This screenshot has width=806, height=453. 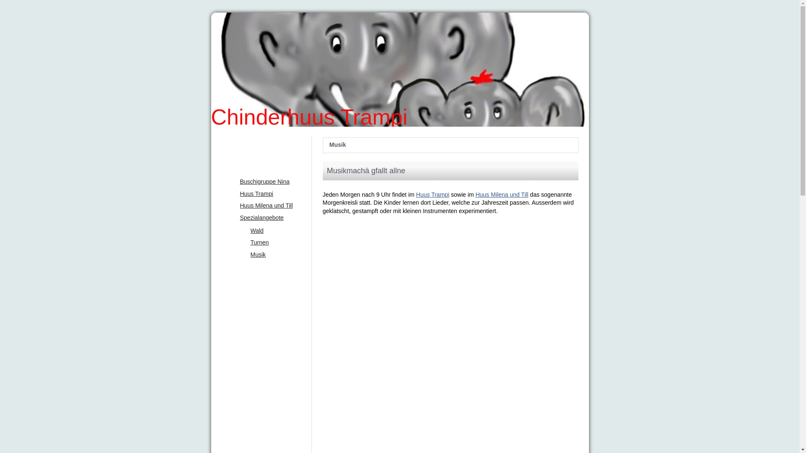 What do you see at coordinates (261, 335) in the screenshot?
I see `Kontakt` at bounding box center [261, 335].